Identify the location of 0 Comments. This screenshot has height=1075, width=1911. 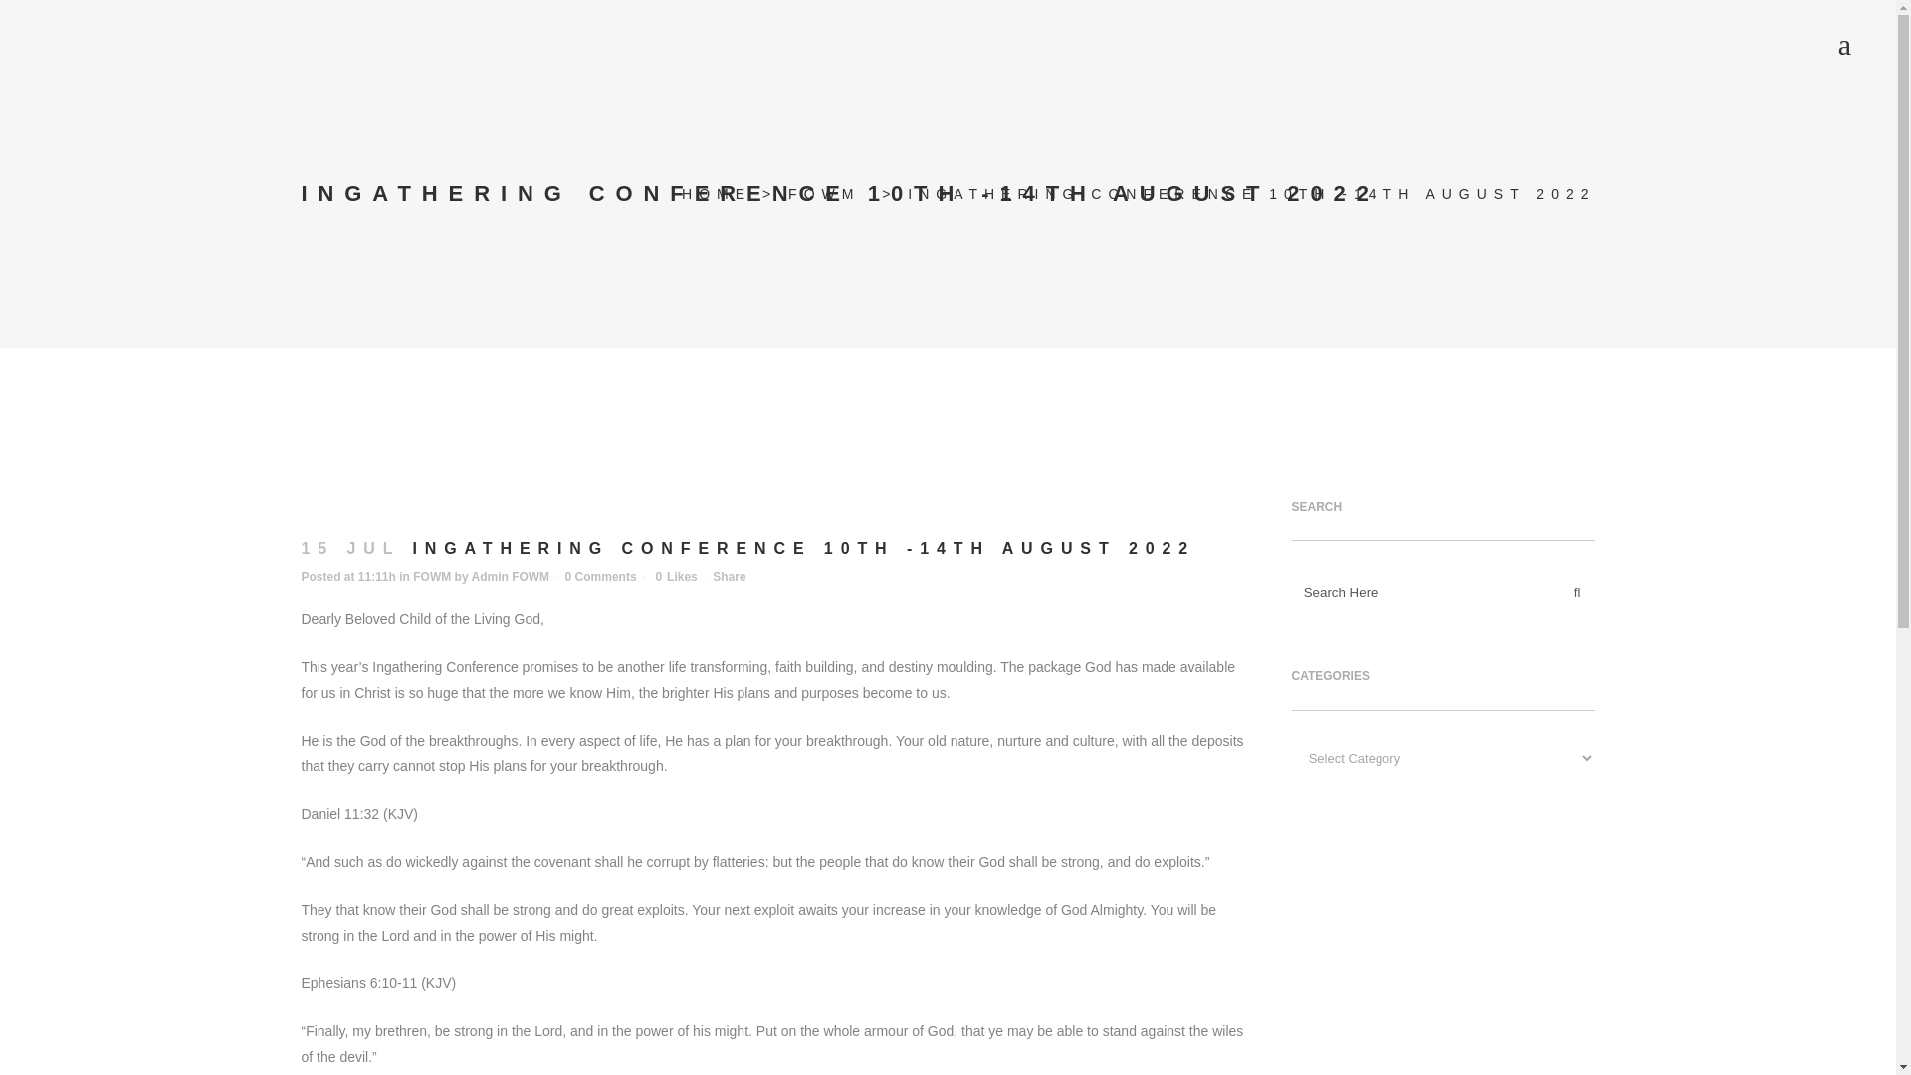
(601, 577).